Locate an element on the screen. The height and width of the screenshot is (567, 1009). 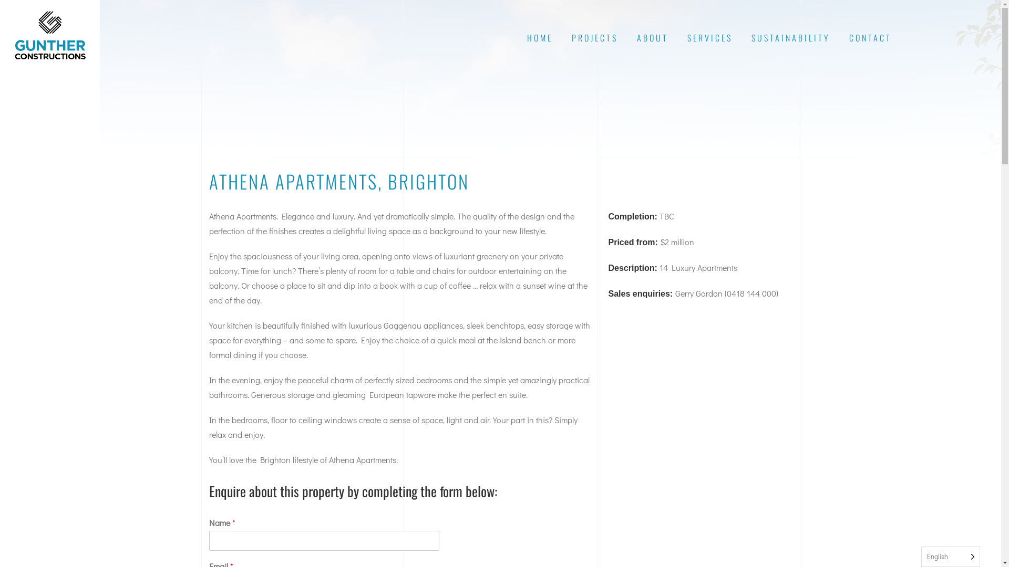
SUSTAINABILITY is located at coordinates (791, 38).